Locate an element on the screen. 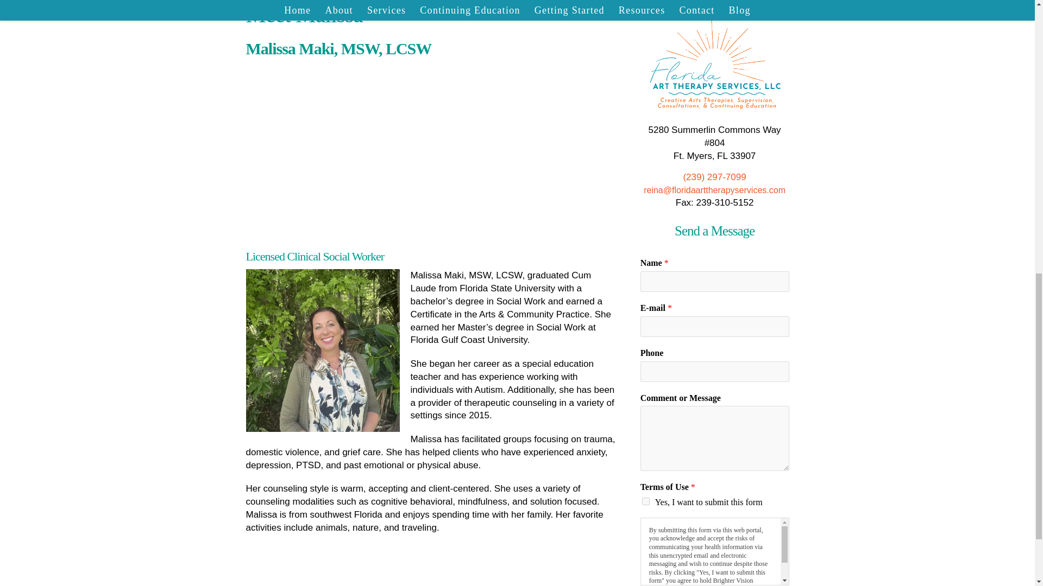 The image size is (1043, 586). Yes, I want to submit this form is located at coordinates (646, 501).